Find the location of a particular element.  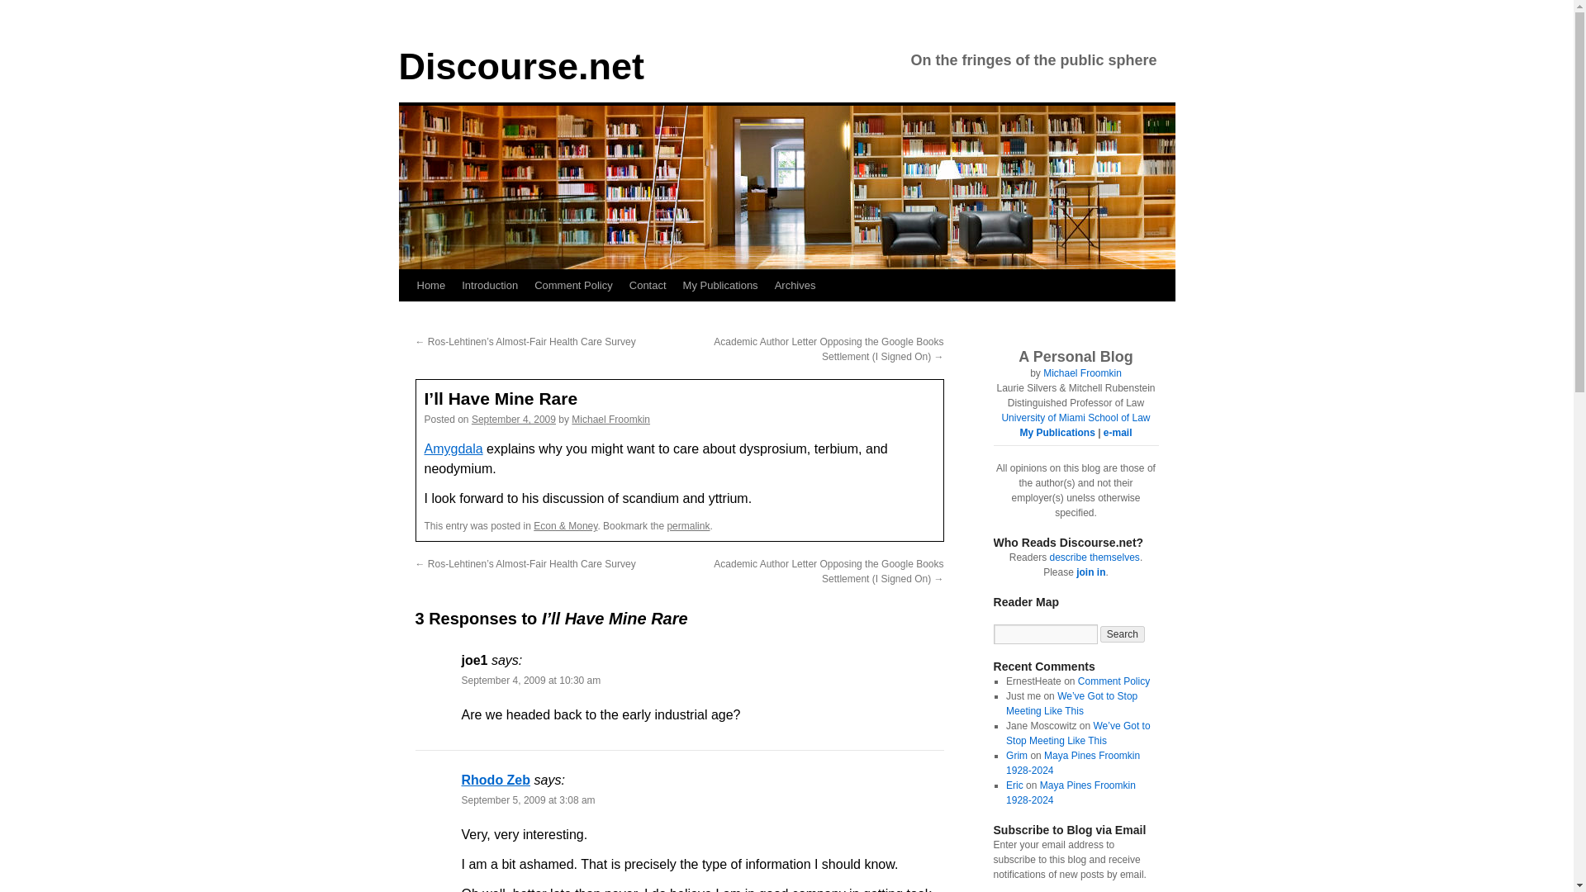

Maya Pines Froomkin 1928-2024 is located at coordinates (1071, 793).